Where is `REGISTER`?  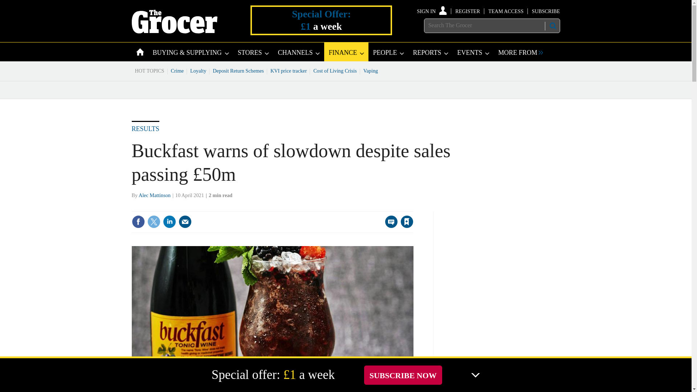 REGISTER is located at coordinates (468, 11).